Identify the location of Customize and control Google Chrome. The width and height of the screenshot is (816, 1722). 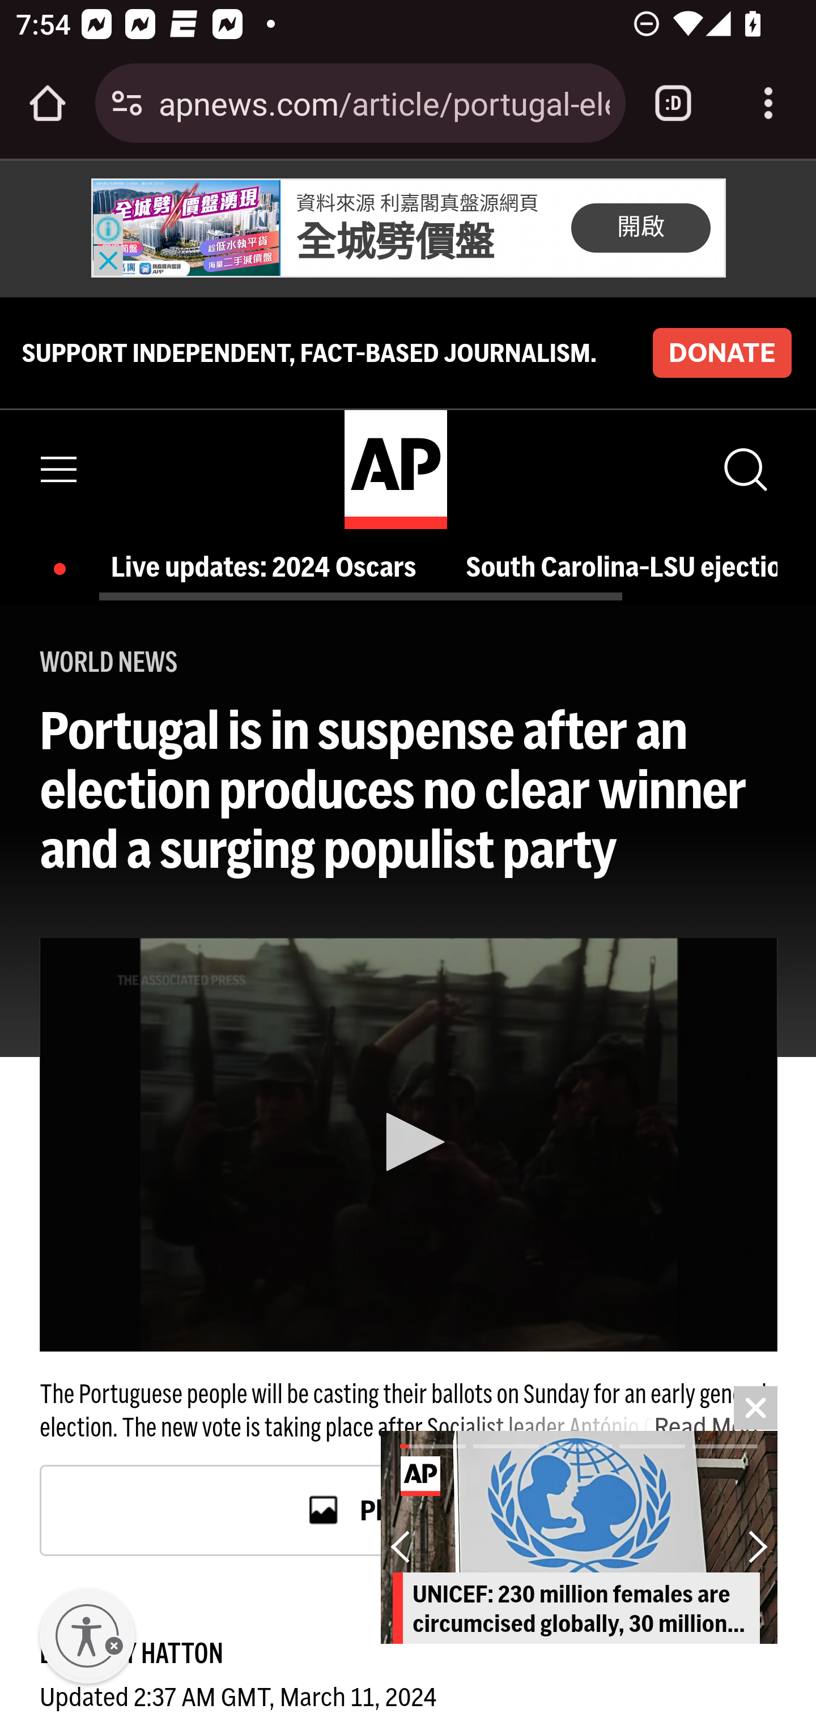
(768, 103).